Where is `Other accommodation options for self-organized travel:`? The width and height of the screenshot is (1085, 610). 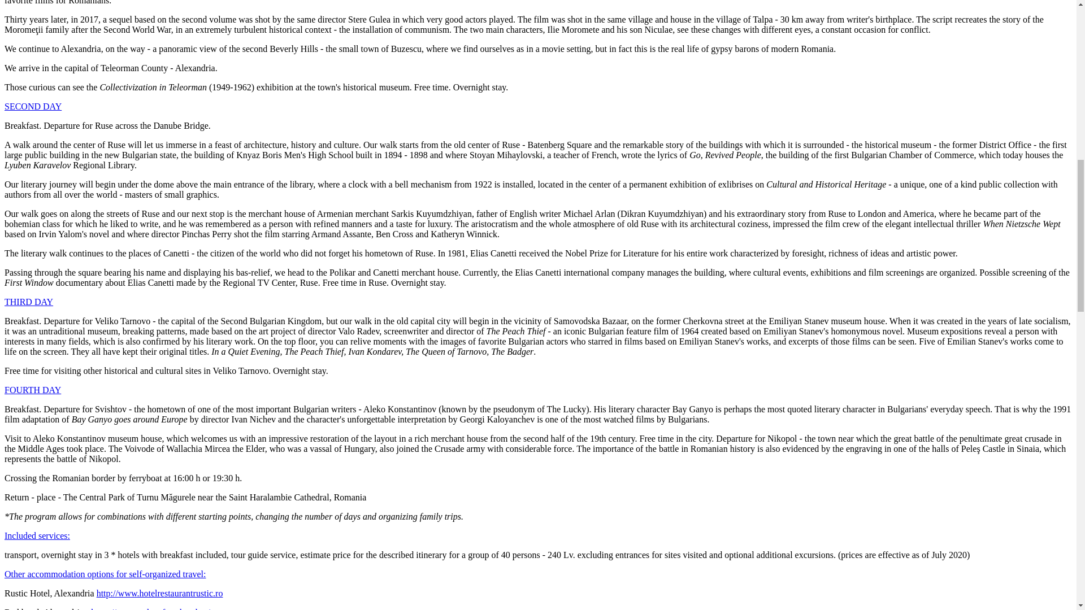
Other accommodation options for self-organized travel: is located at coordinates (105, 574).